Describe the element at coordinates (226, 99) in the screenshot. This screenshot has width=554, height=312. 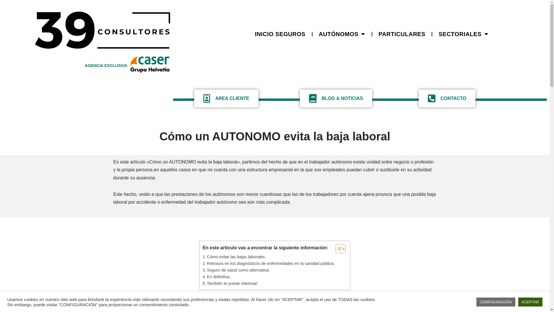
I see `AREA CLIENTE` at that location.